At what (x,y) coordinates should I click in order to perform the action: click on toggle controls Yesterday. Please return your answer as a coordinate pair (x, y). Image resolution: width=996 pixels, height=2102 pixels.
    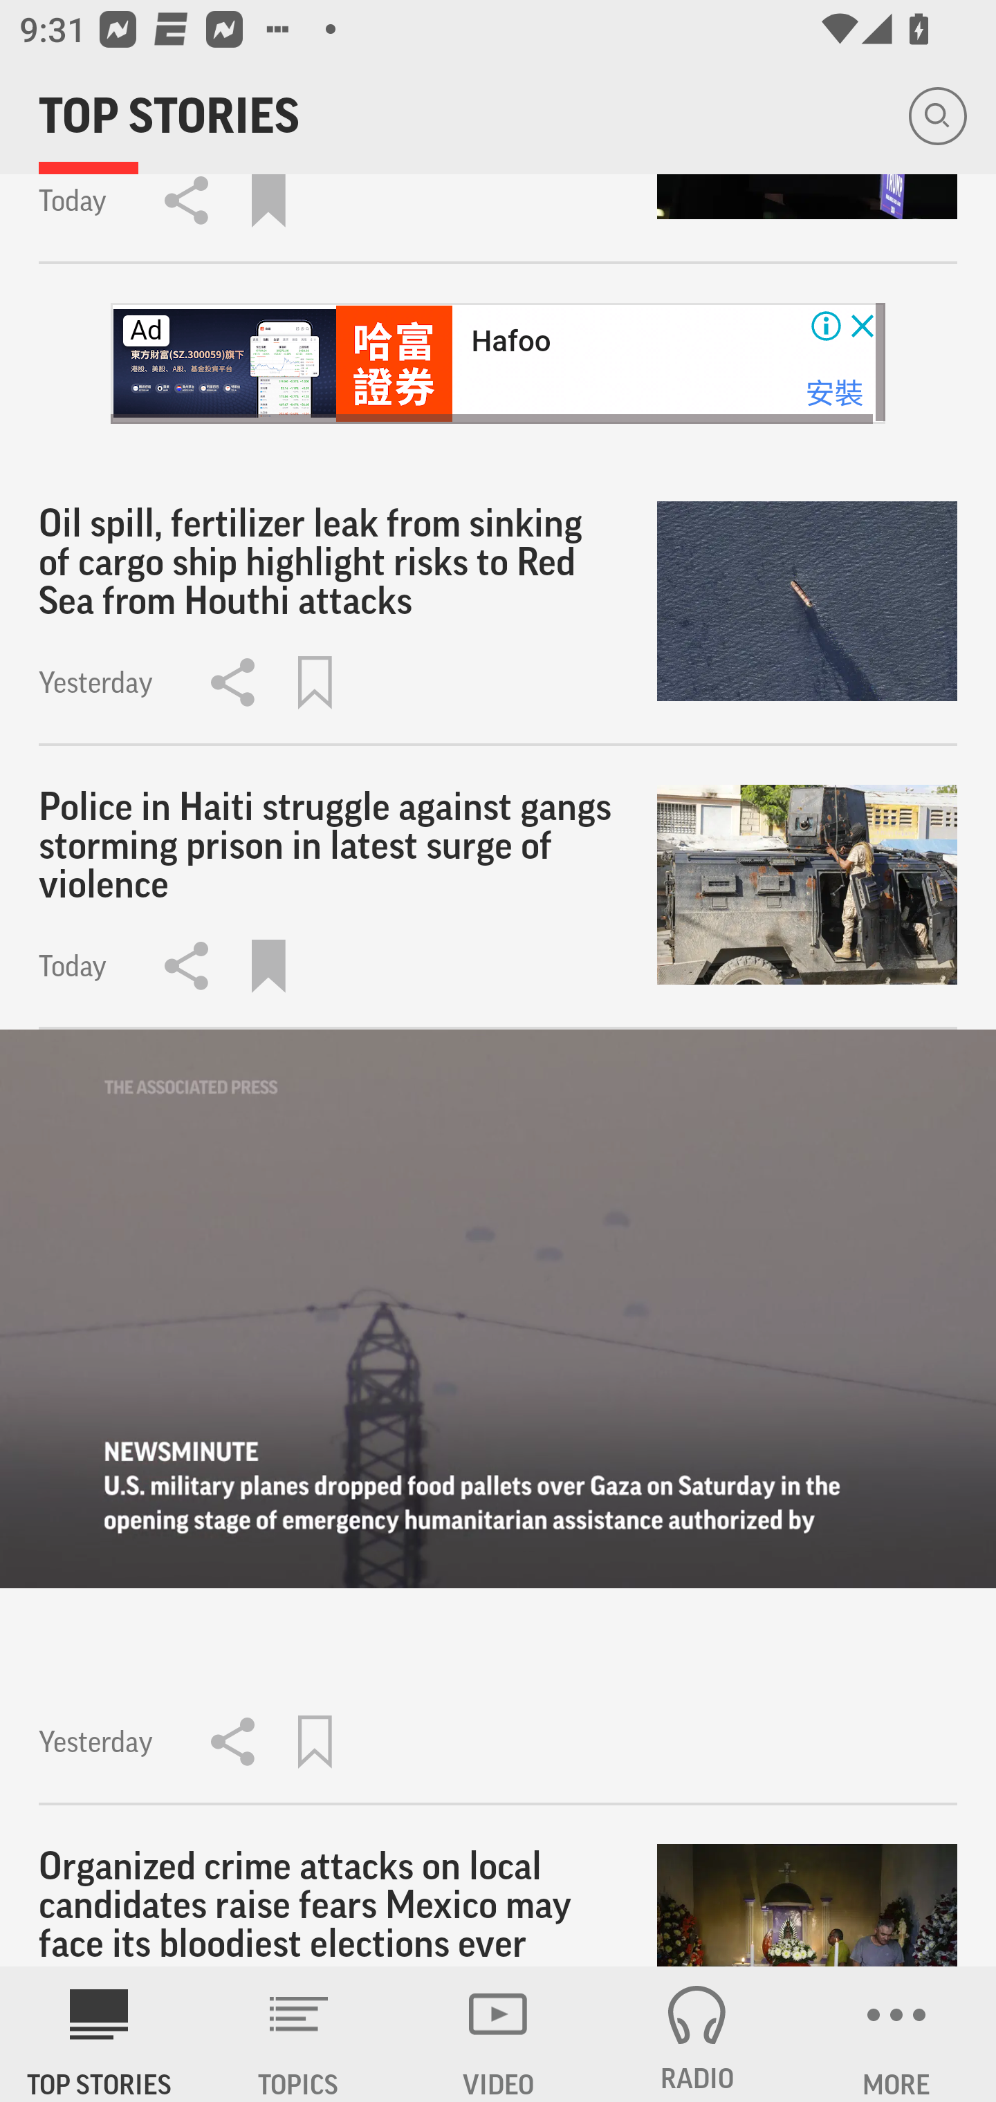
    Looking at the image, I should click on (498, 1417).